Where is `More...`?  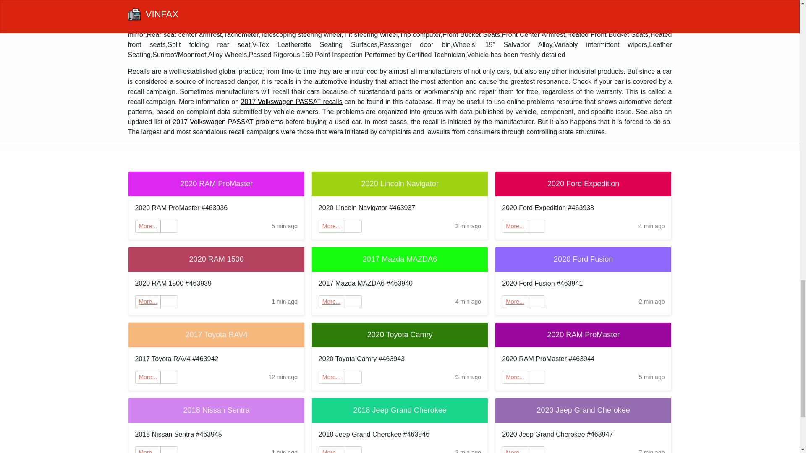 More... is located at coordinates (148, 451).